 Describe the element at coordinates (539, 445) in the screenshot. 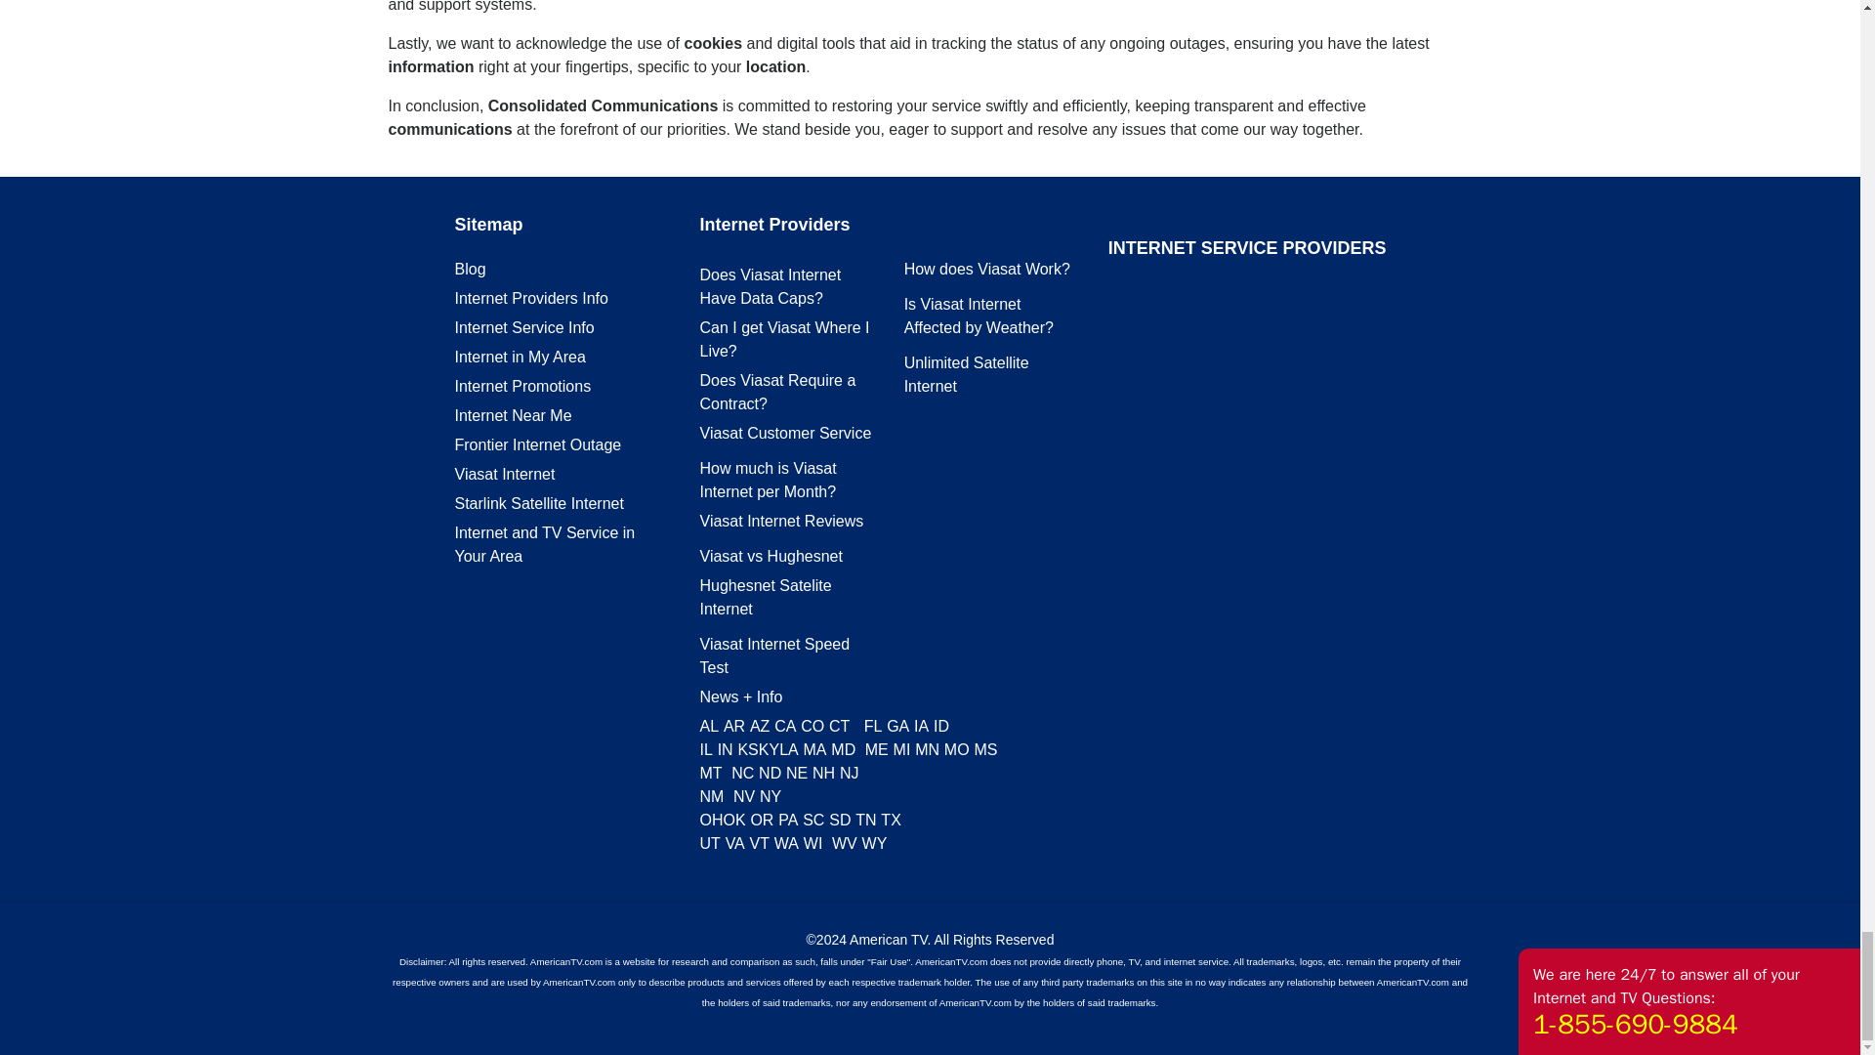

I see `Frontier Internet Outage` at that location.